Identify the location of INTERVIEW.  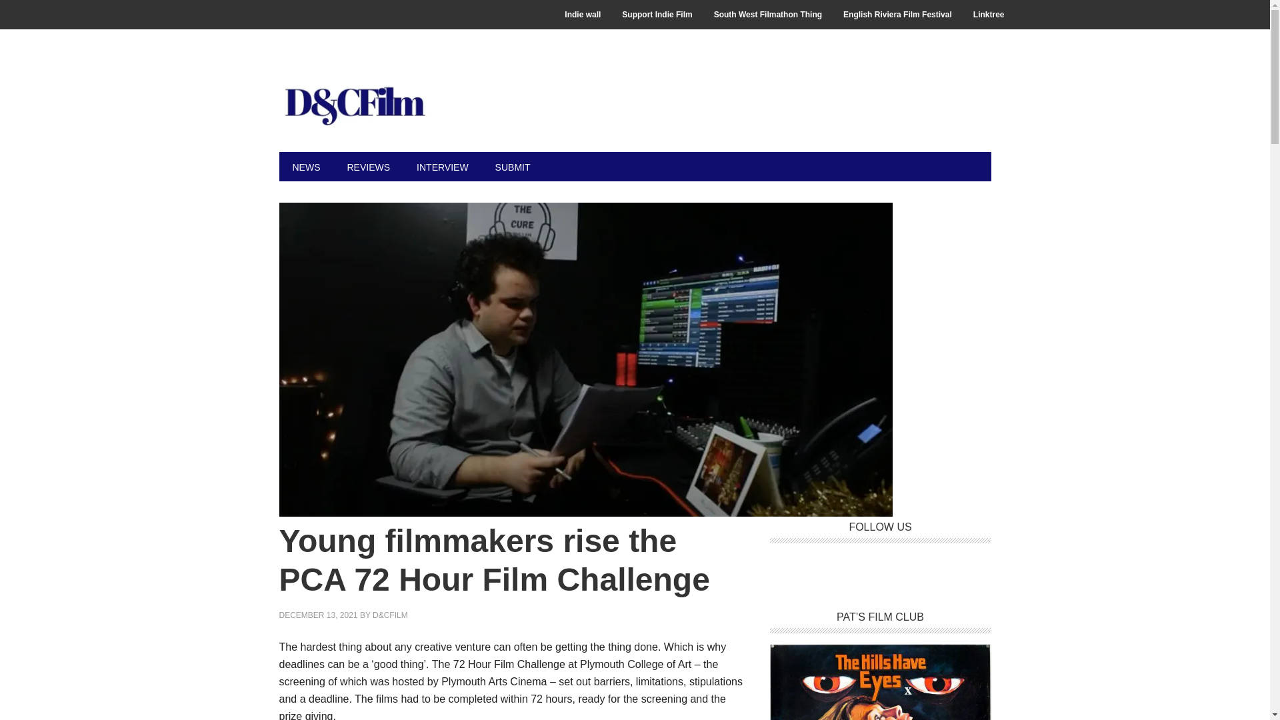
(443, 167).